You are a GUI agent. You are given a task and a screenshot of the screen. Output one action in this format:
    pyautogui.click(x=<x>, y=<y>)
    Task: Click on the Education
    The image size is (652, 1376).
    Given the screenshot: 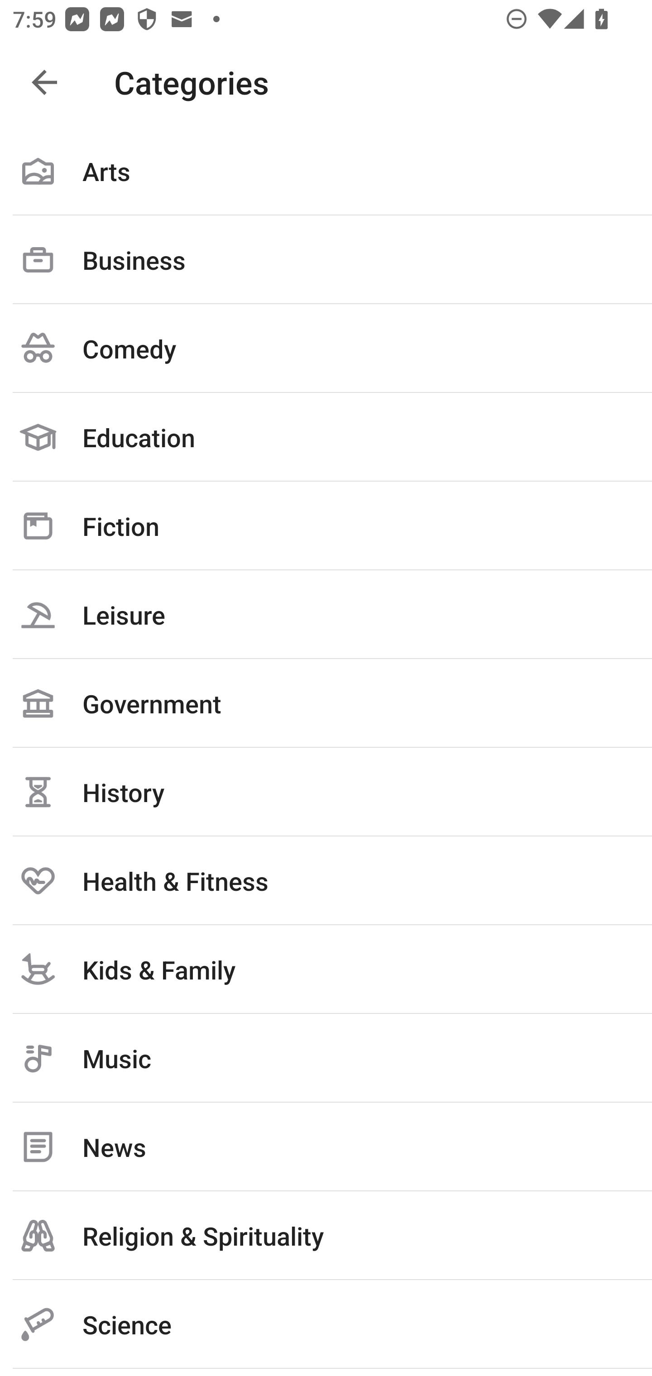 What is the action you would take?
    pyautogui.click(x=326, y=437)
    